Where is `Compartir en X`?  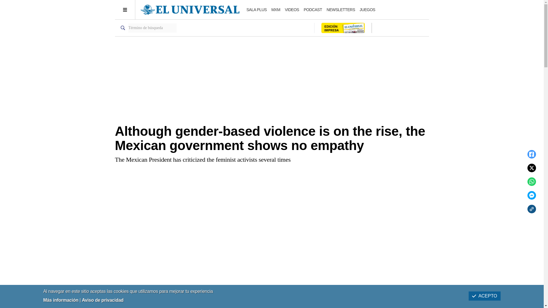
Compartir en X is located at coordinates (531, 168).